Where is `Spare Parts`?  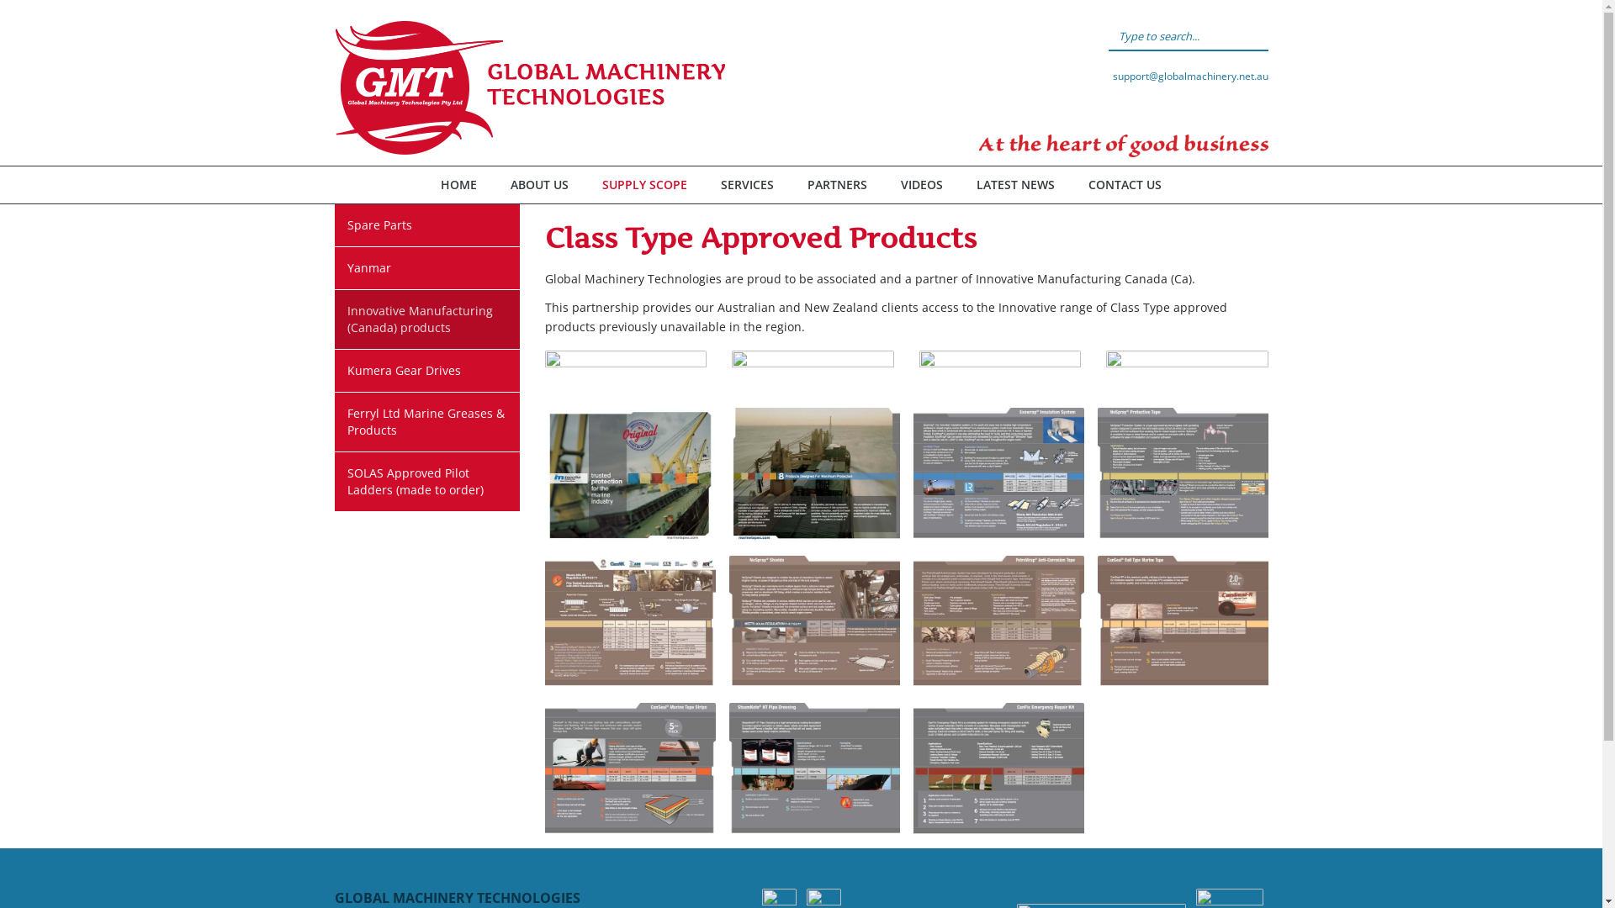
Spare Parts is located at coordinates (427, 225).